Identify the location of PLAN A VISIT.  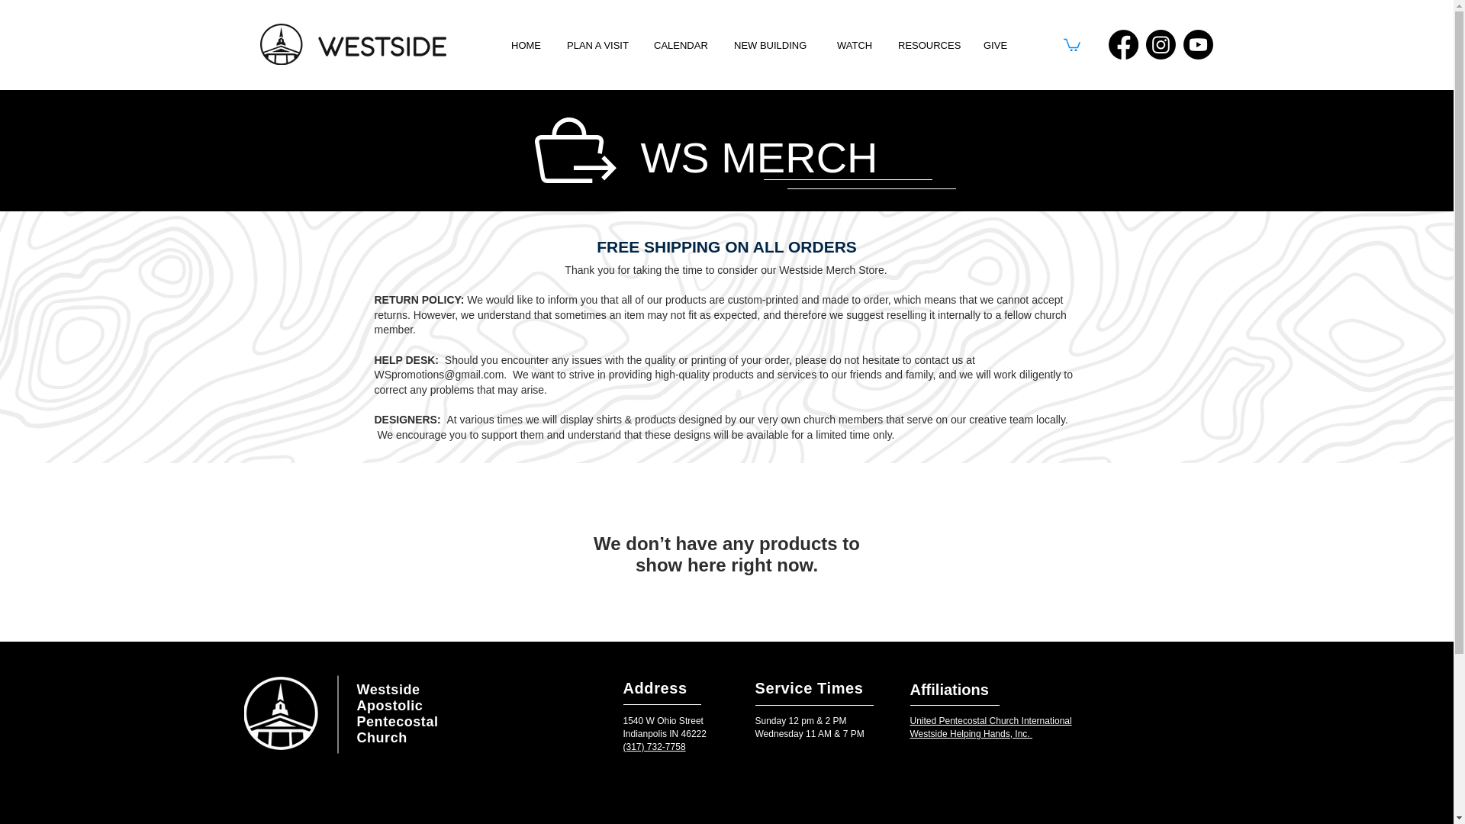
(598, 44).